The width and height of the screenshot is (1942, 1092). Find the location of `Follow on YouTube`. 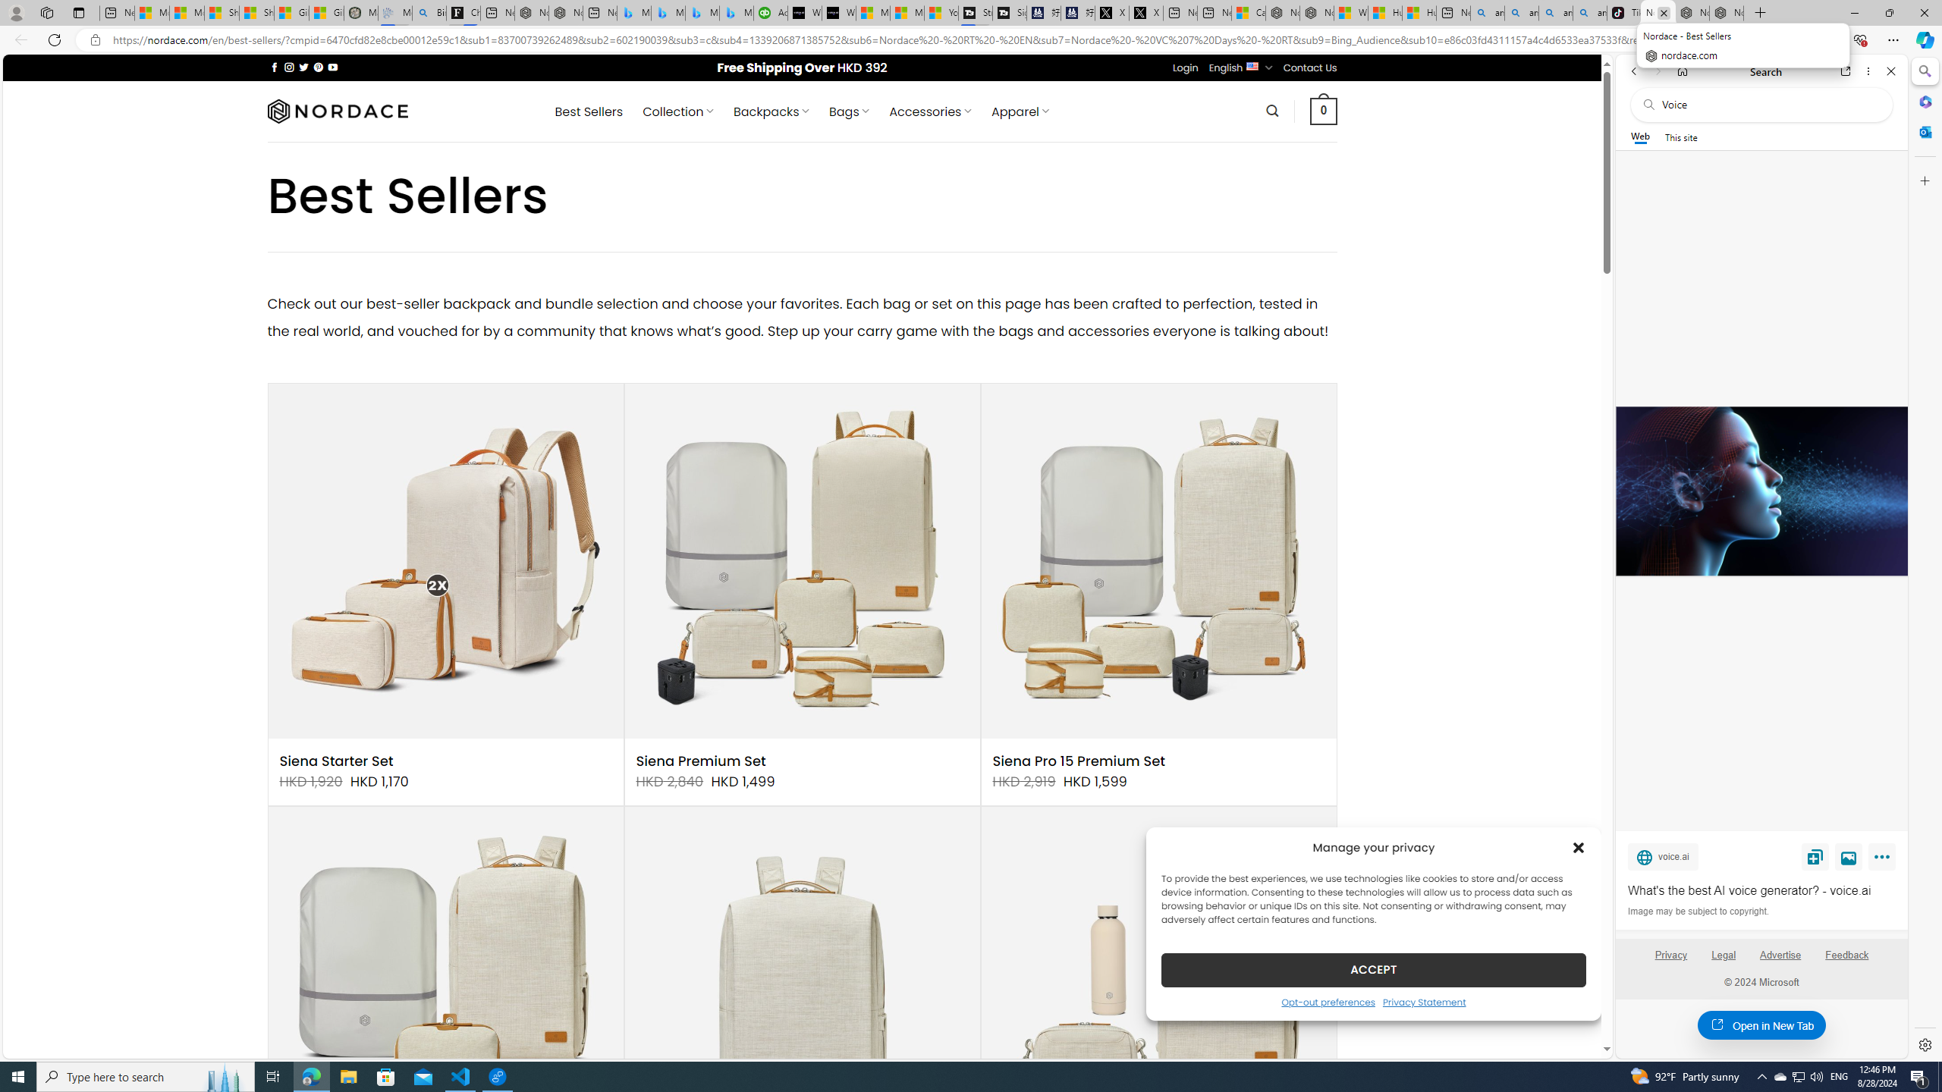

Follow on YouTube is located at coordinates (332, 67).